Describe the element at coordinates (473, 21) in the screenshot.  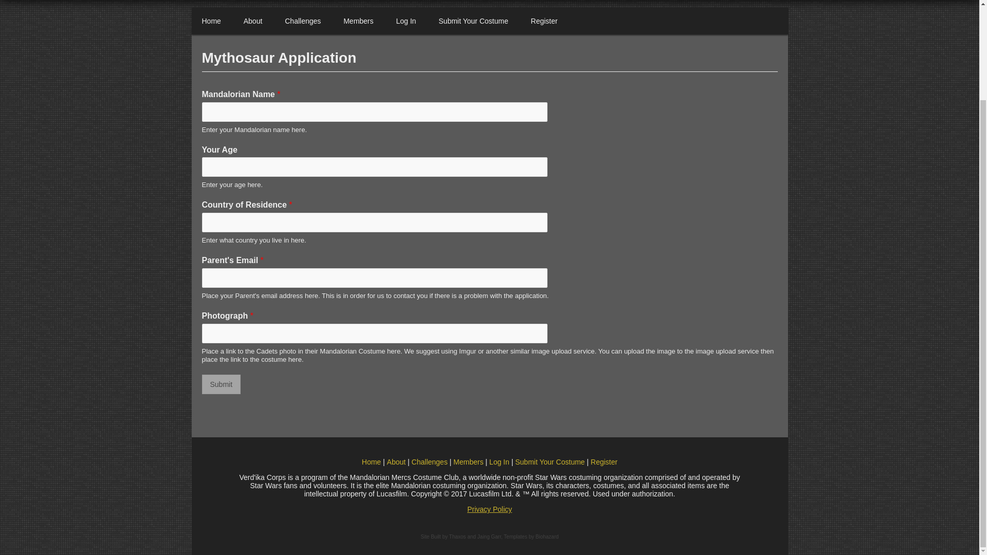
I see `Submit Your Costume` at that location.